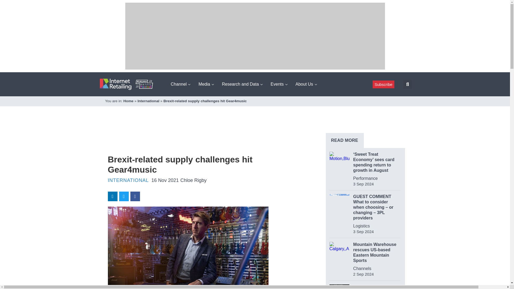  I want to click on Media, so click(206, 84).